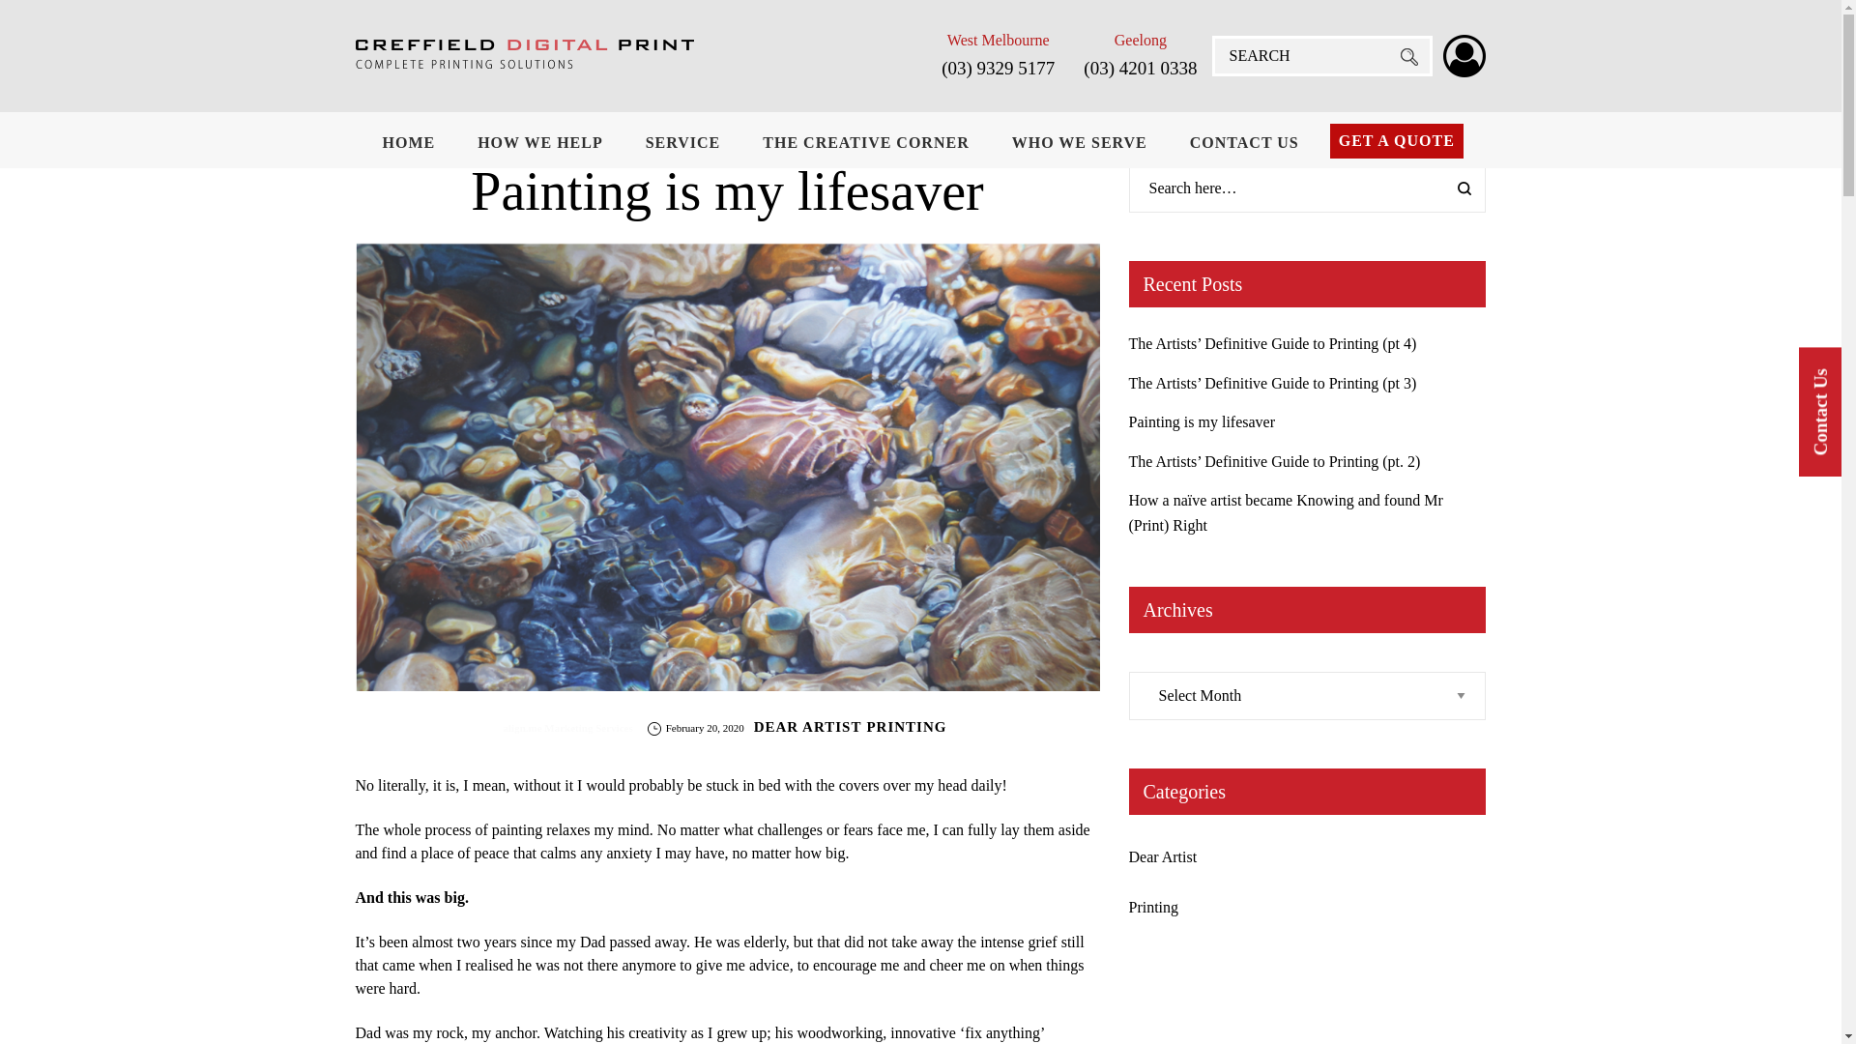 The height and width of the screenshot is (1044, 1856). Describe the element at coordinates (1080, 143) in the screenshot. I see `WHO WE SERVE` at that location.